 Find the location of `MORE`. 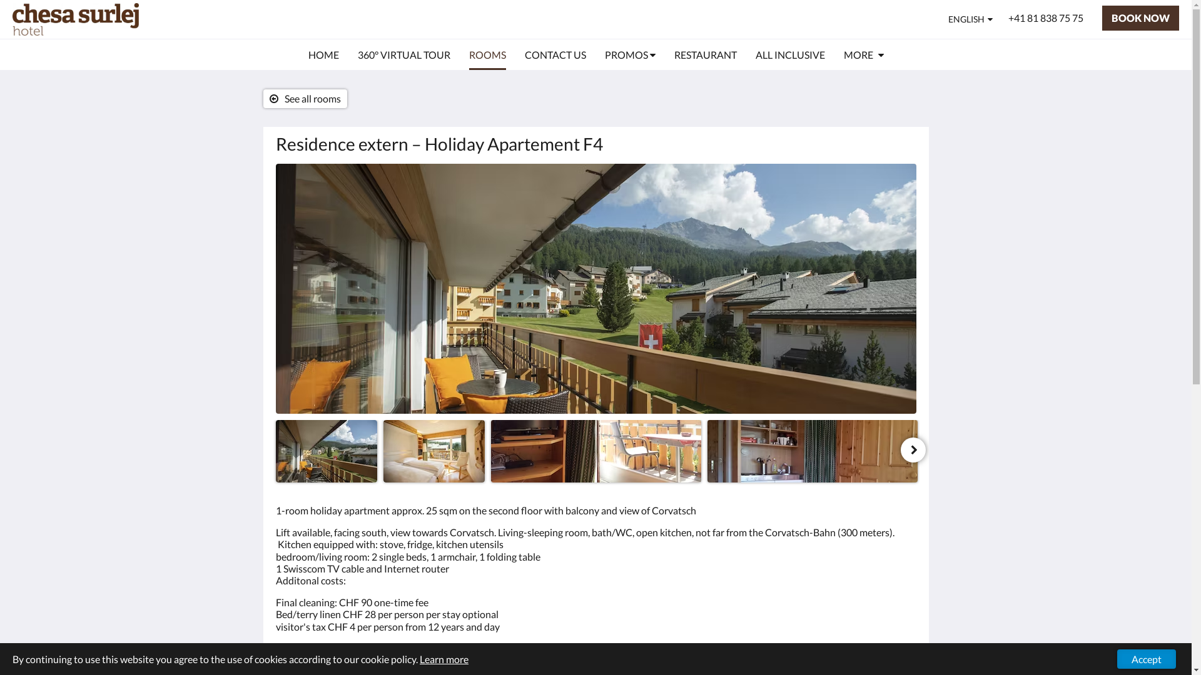

MORE is located at coordinates (863, 55).